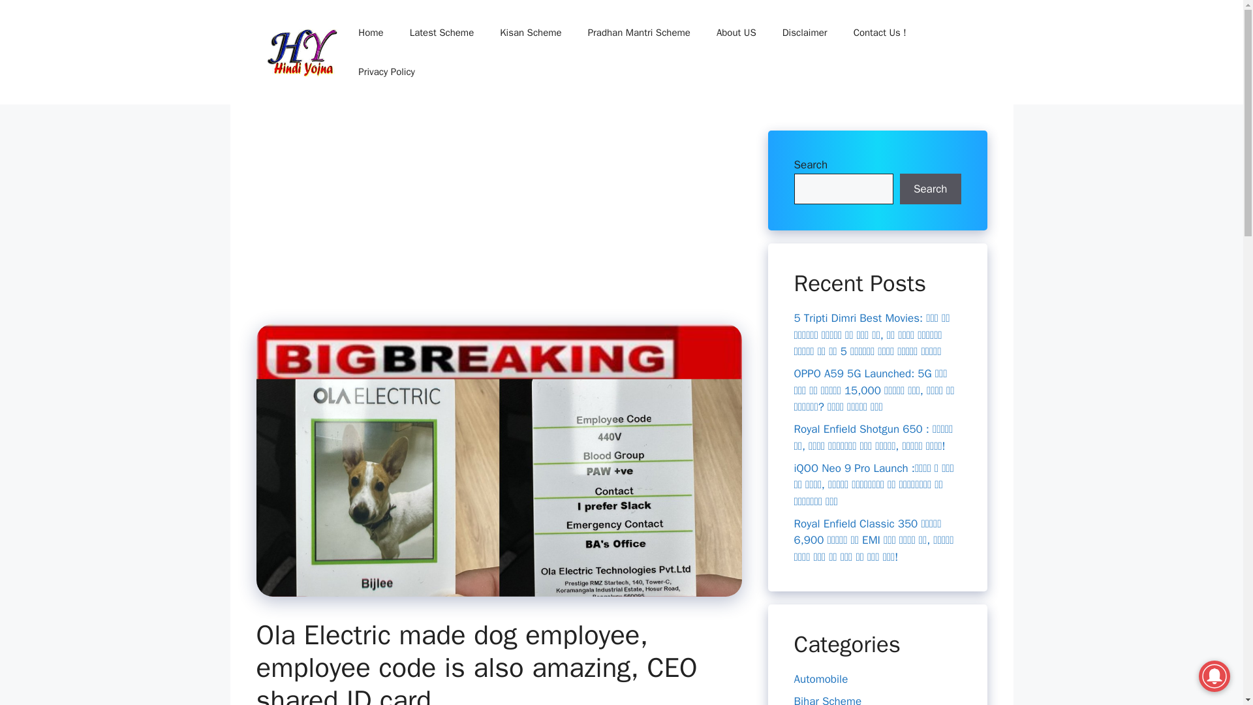 Image resolution: width=1253 pixels, height=705 pixels. I want to click on About US, so click(736, 33).